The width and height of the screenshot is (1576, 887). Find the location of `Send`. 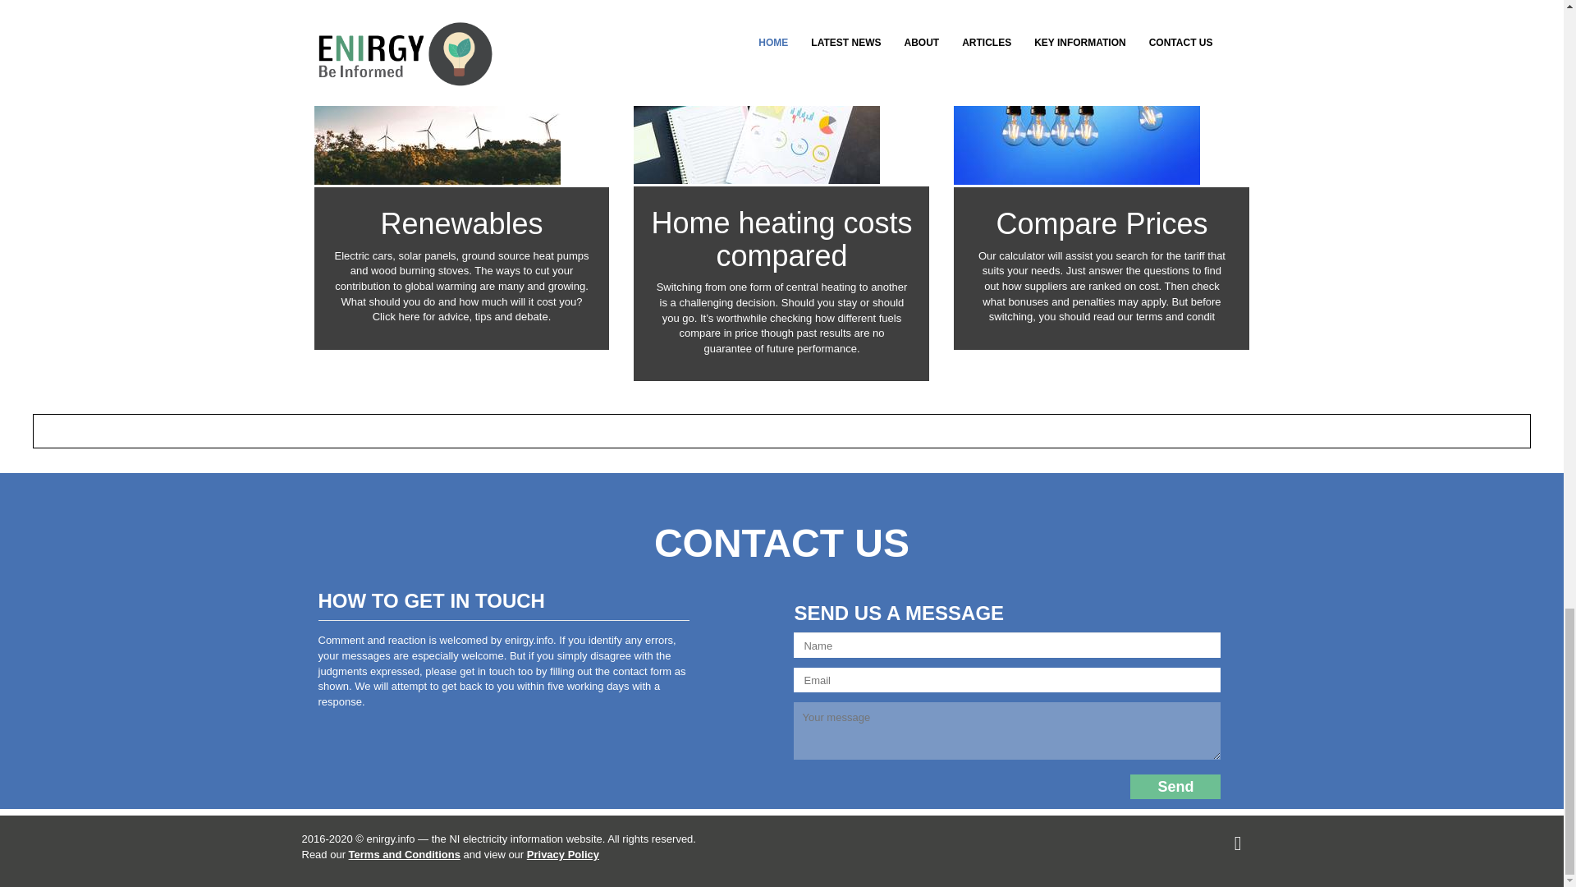

Send is located at coordinates (1175, 787).